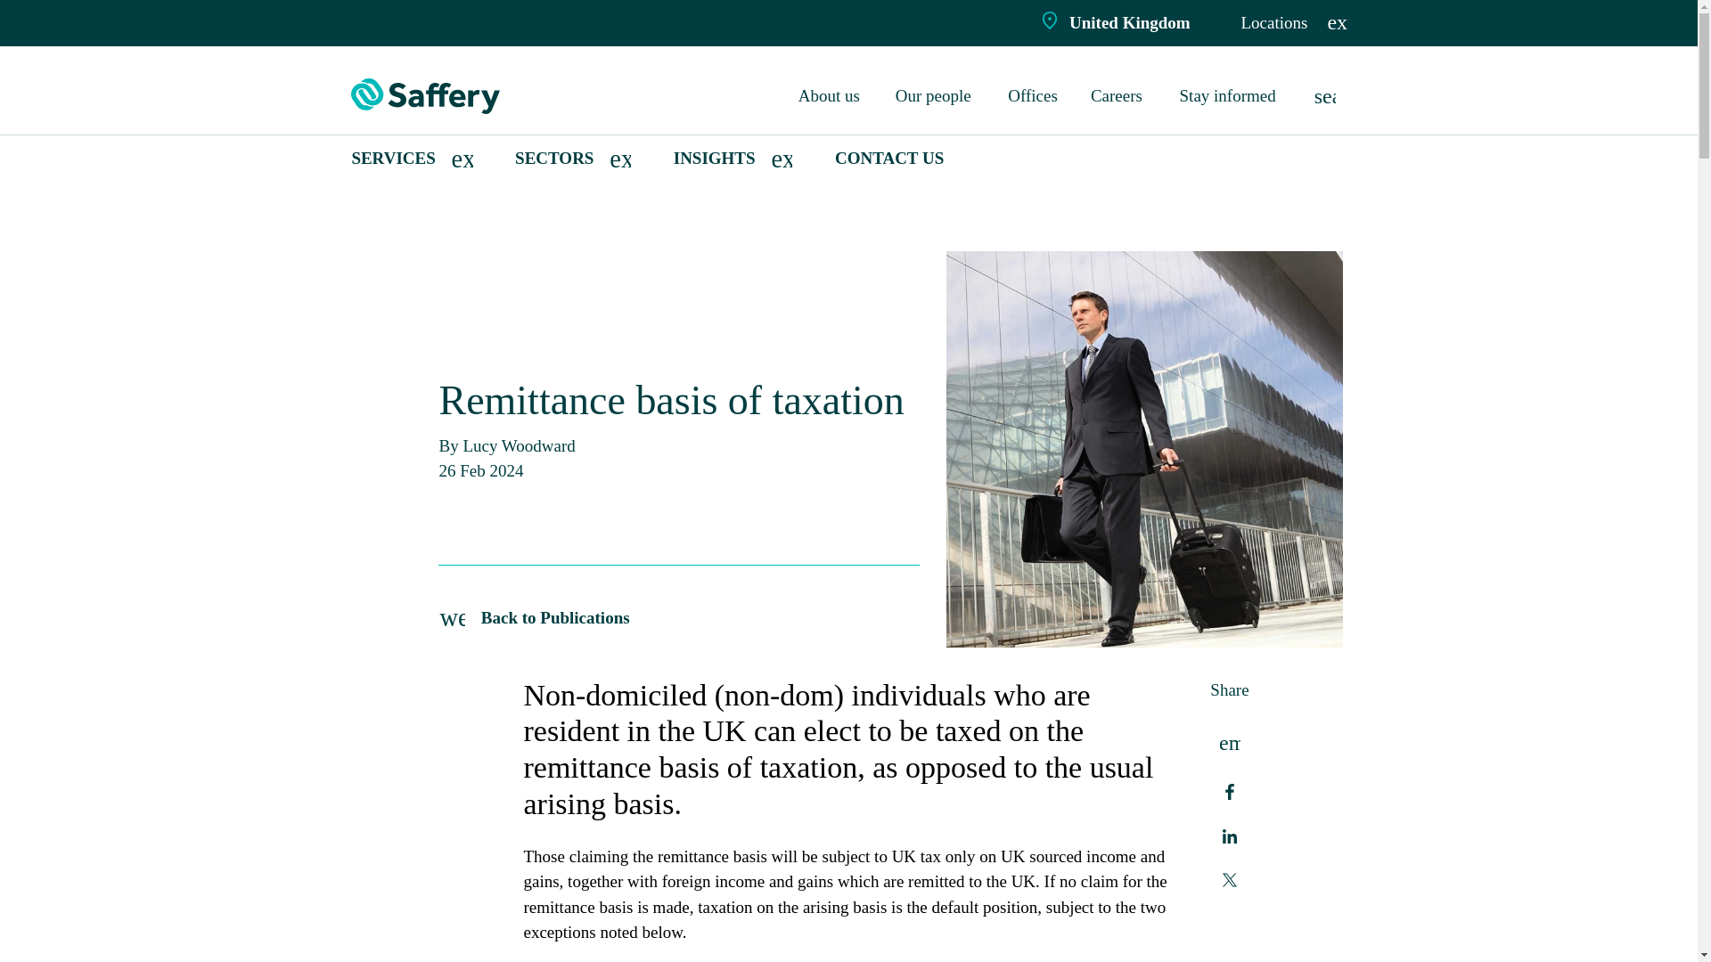 This screenshot has height=962, width=1711. I want to click on Careers, so click(1118, 96).